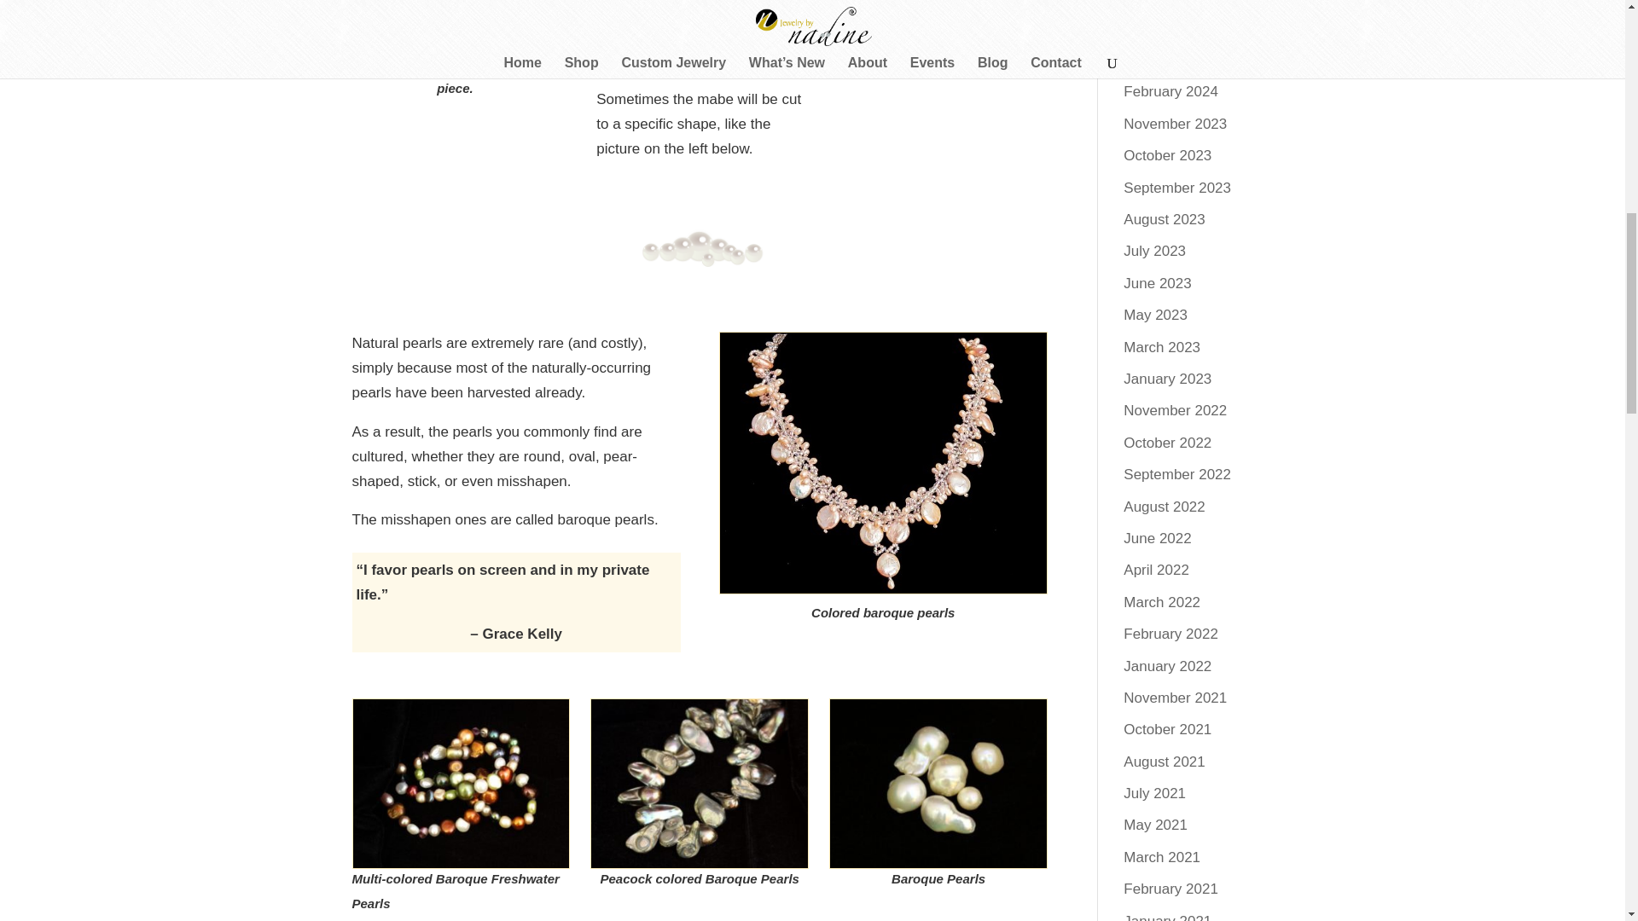 This screenshot has width=1638, height=921. I want to click on boroque-pearls-necklace-jewelry-by-nadine, so click(883, 462).